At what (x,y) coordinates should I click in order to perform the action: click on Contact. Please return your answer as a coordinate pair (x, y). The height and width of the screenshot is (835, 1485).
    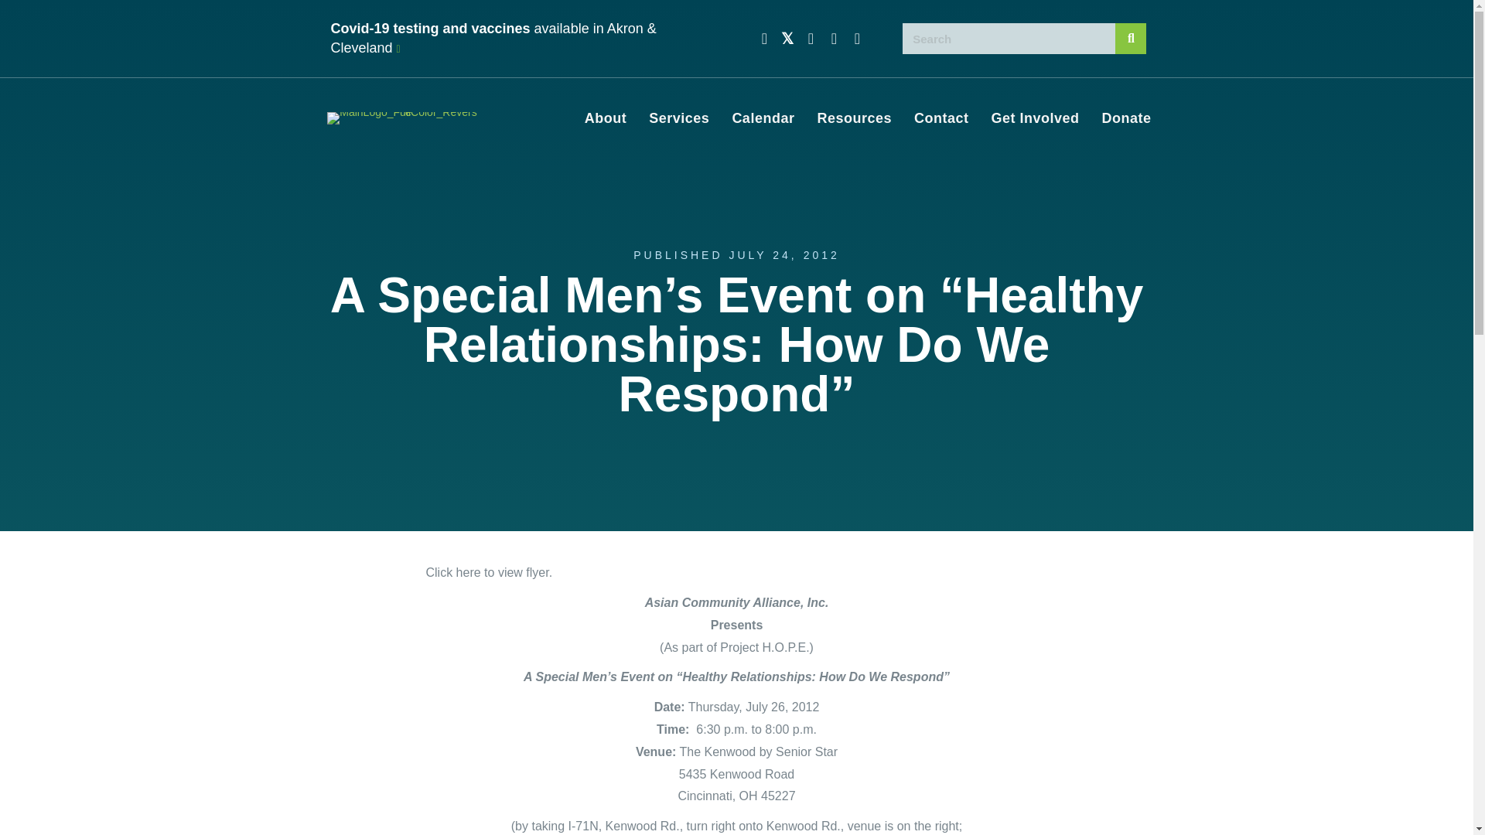
    Looking at the image, I should click on (941, 118).